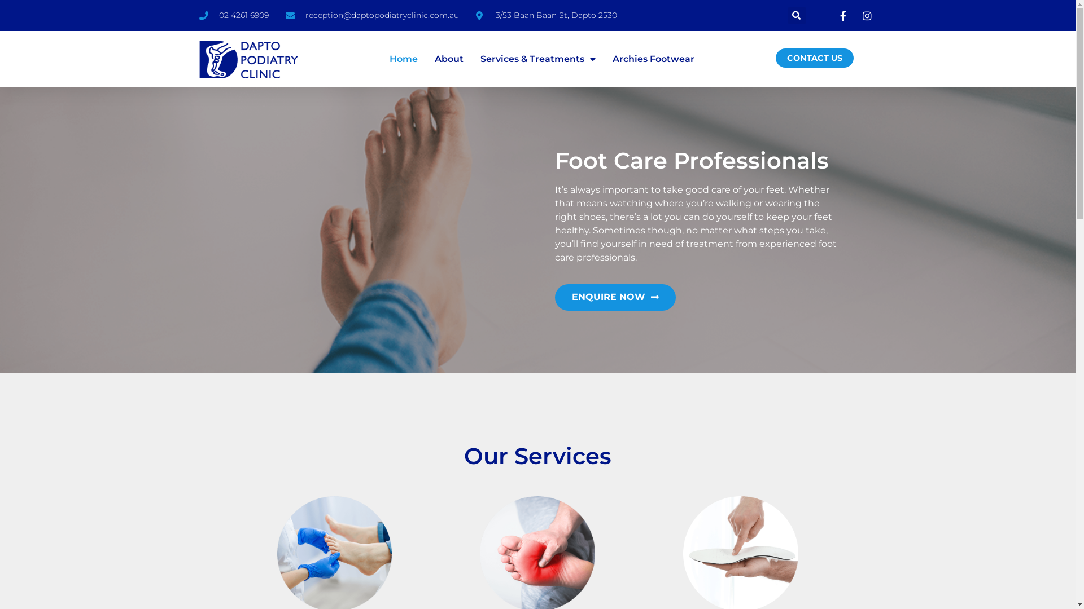 Image resolution: width=1084 pixels, height=609 pixels. I want to click on Home, so click(404, 59).